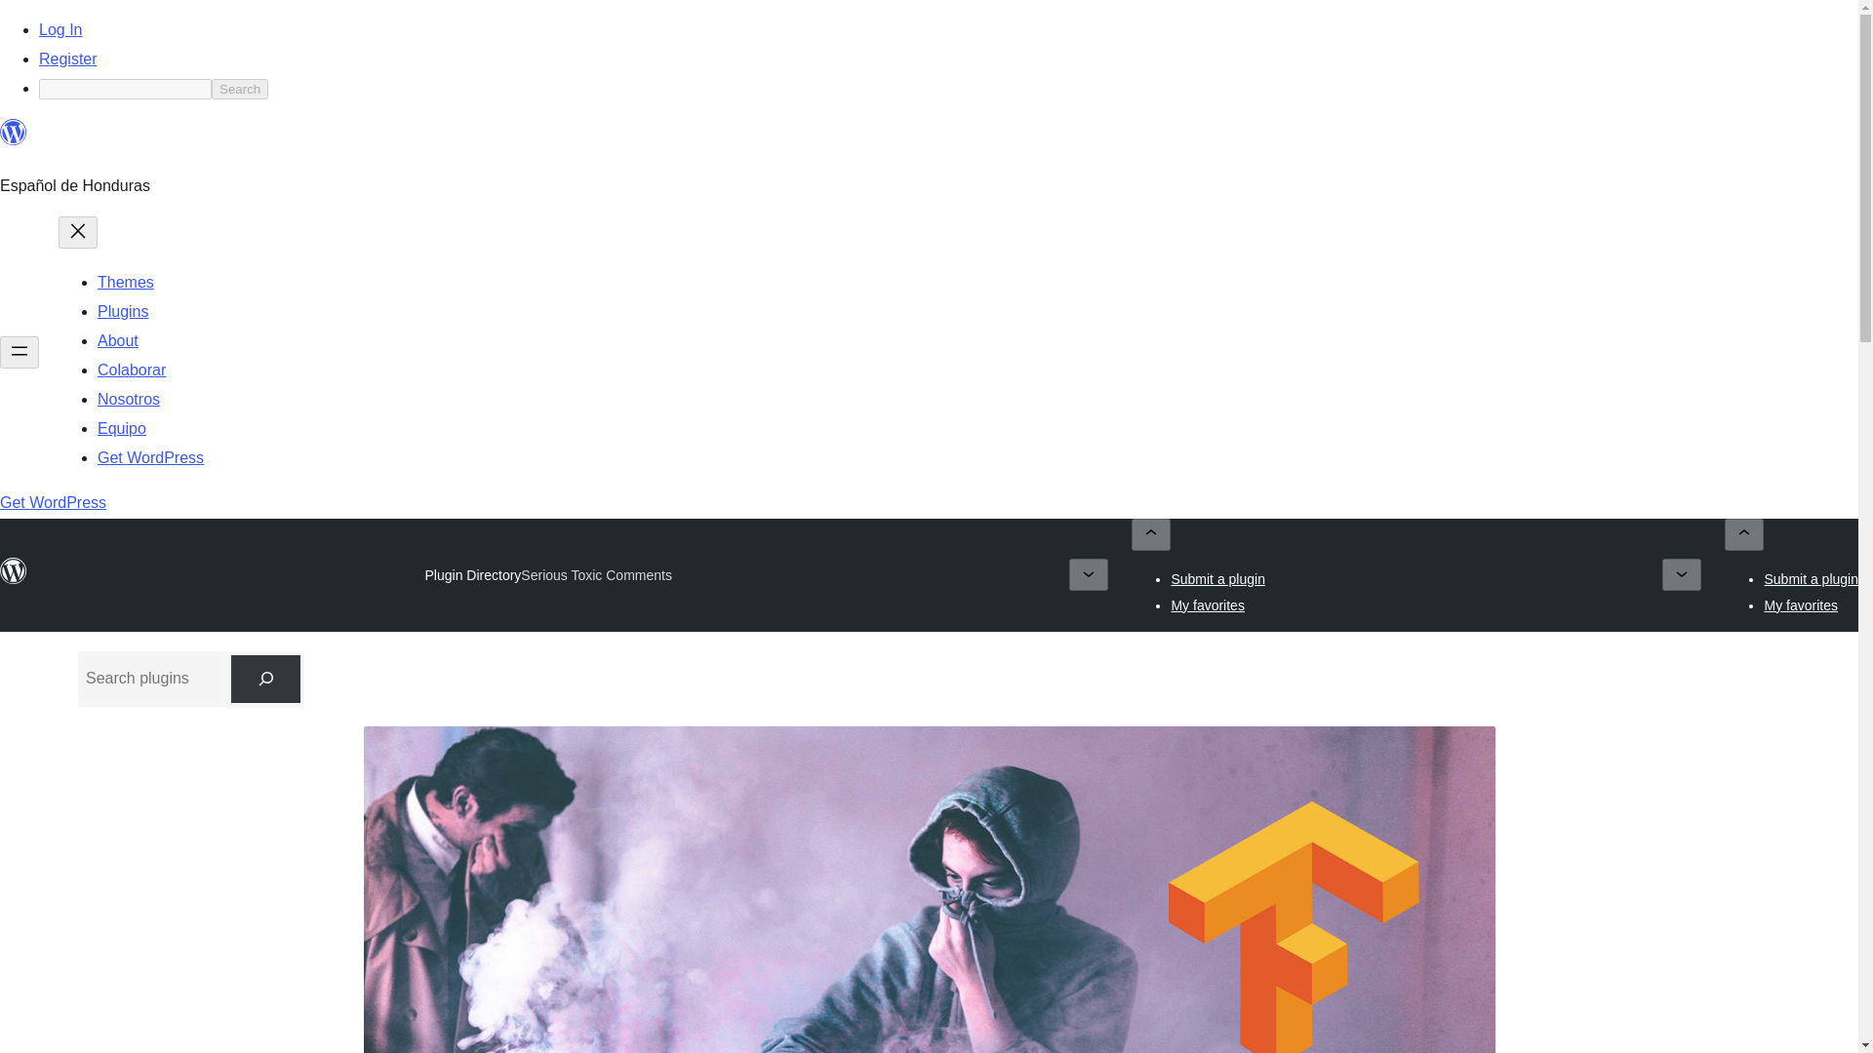 The width and height of the screenshot is (1873, 1053). What do you see at coordinates (125, 282) in the screenshot?
I see `Themes` at bounding box center [125, 282].